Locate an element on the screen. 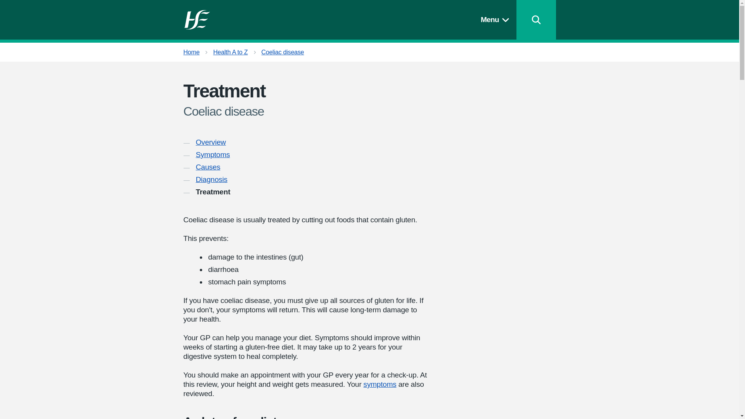 The width and height of the screenshot is (745, 419). Menu is located at coordinates (496, 19).